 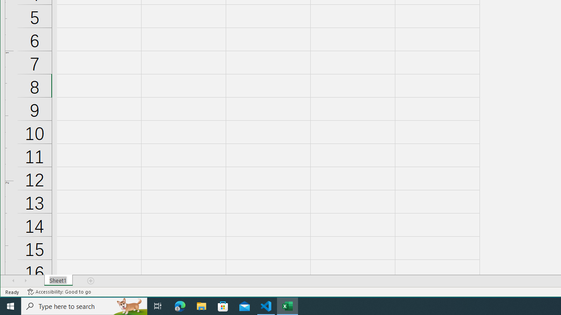 What do you see at coordinates (180, 306) in the screenshot?
I see `Microsoft Edge` at bounding box center [180, 306].